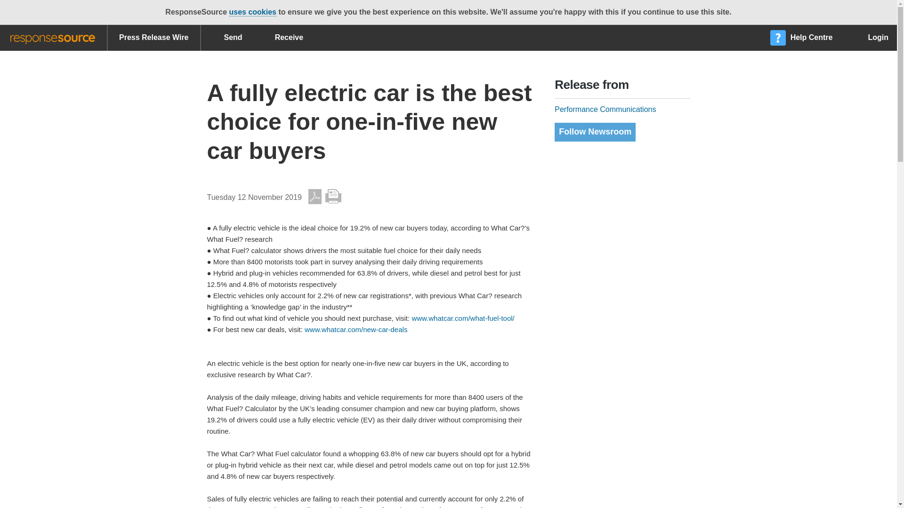  I want to click on Press Release Wire, so click(153, 38).